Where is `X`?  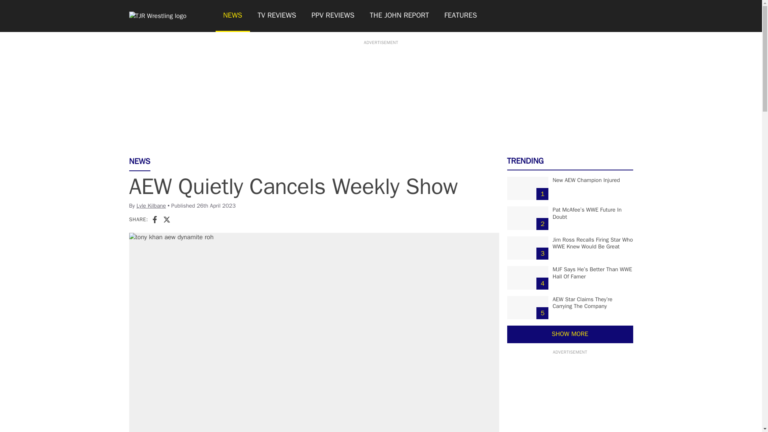 X is located at coordinates (166, 219).